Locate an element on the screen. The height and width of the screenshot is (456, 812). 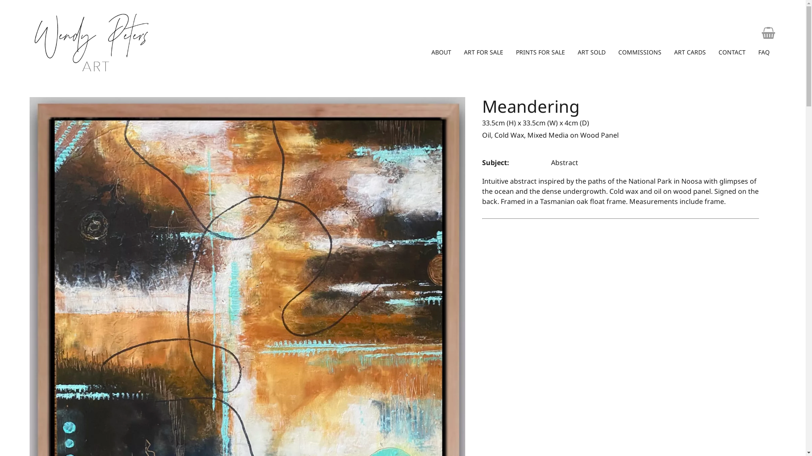
FAQ is located at coordinates (764, 52).